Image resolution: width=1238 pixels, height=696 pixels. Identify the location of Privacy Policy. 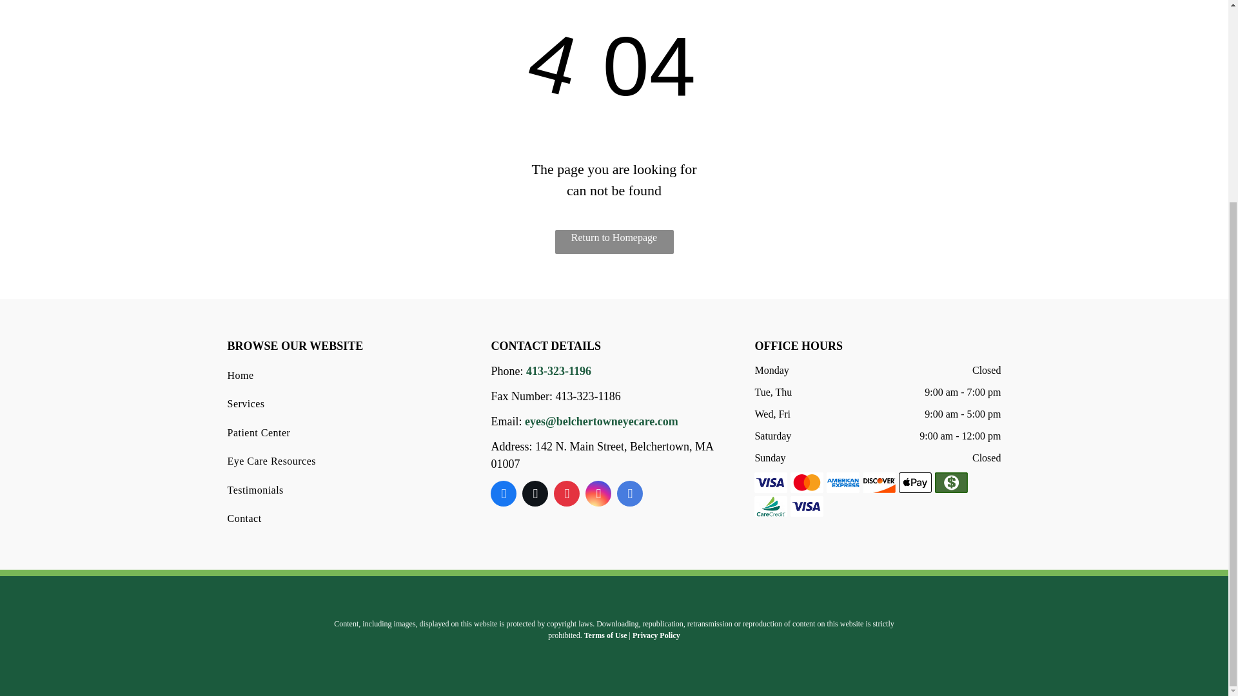
(656, 635).